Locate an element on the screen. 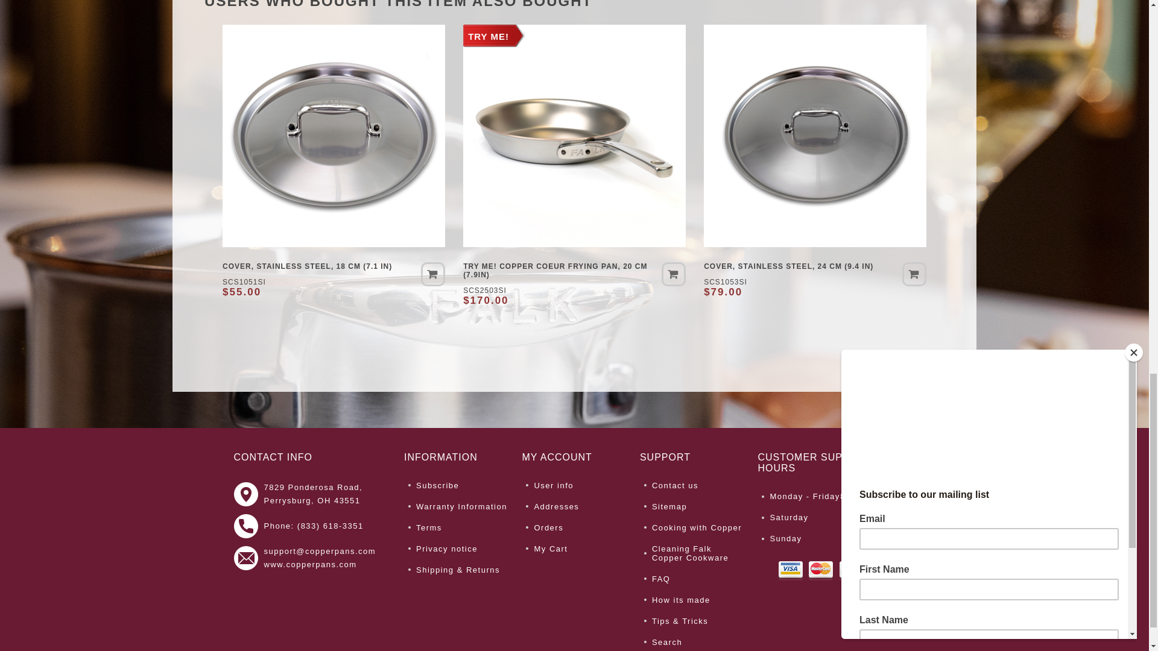 This screenshot has width=1158, height=651. Add to cart is located at coordinates (673, 274).